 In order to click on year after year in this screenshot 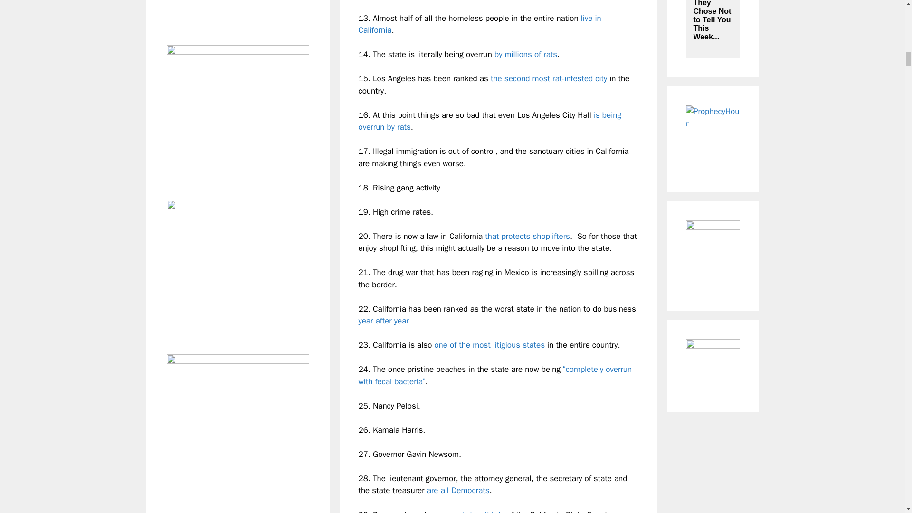, I will do `click(383, 321)`.